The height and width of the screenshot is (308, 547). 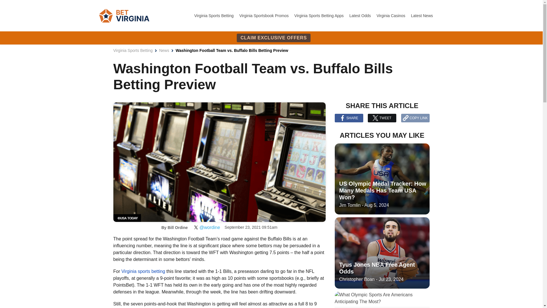 I want to click on Virginia Sportsbook Promos, so click(x=264, y=15).